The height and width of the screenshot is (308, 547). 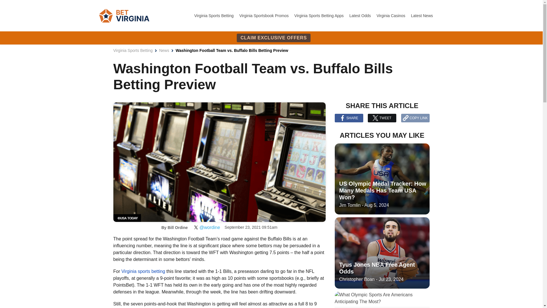 I want to click on Virginia Sportsbook Promos, so click(x=264, y=15).